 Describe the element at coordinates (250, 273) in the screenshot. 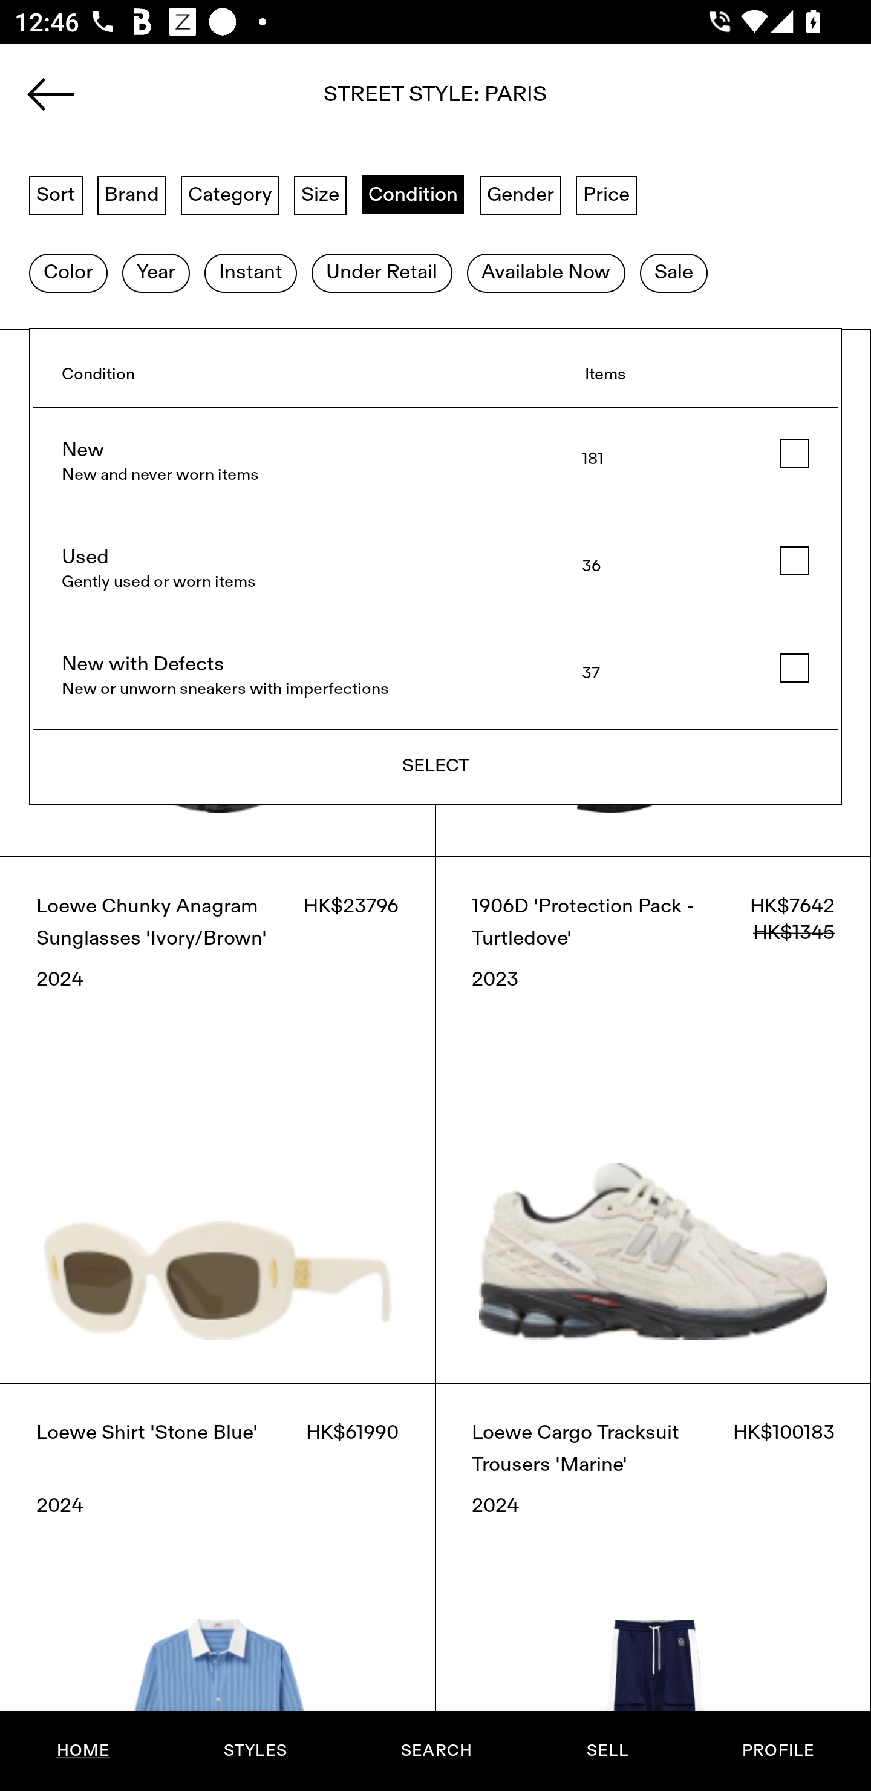

I see `Instant` at that location.